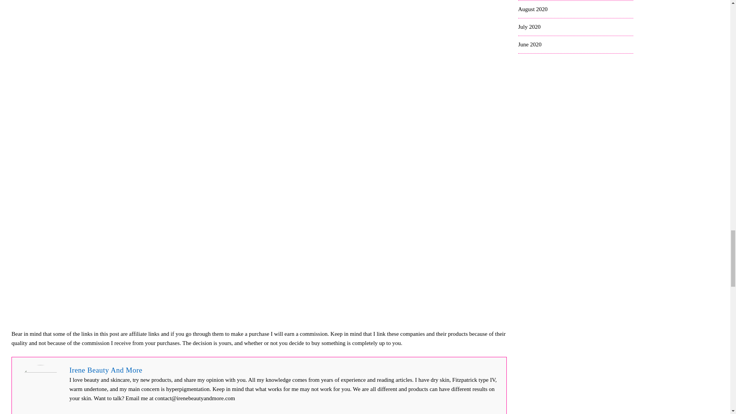 The image size is (736, 414). What do you see at coordinates (105, 370) in the screenshot?
I see `Posts by Irene Beauty And More` at bounding box center [105, 370].